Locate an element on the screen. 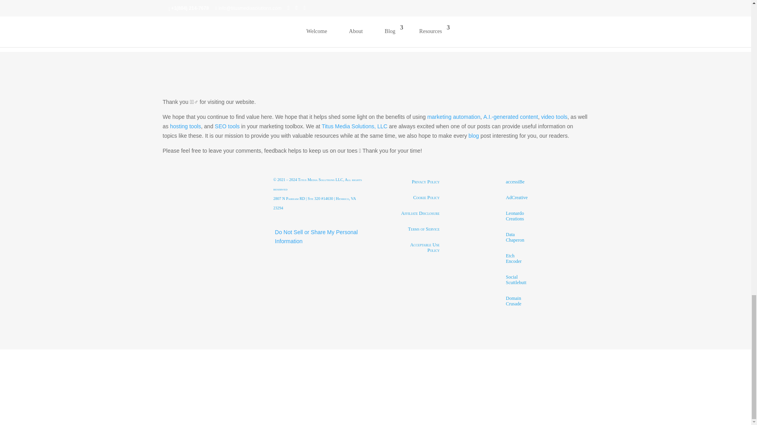 The image size is (757, 425). AdCreative is located at coordinates (516, 197).